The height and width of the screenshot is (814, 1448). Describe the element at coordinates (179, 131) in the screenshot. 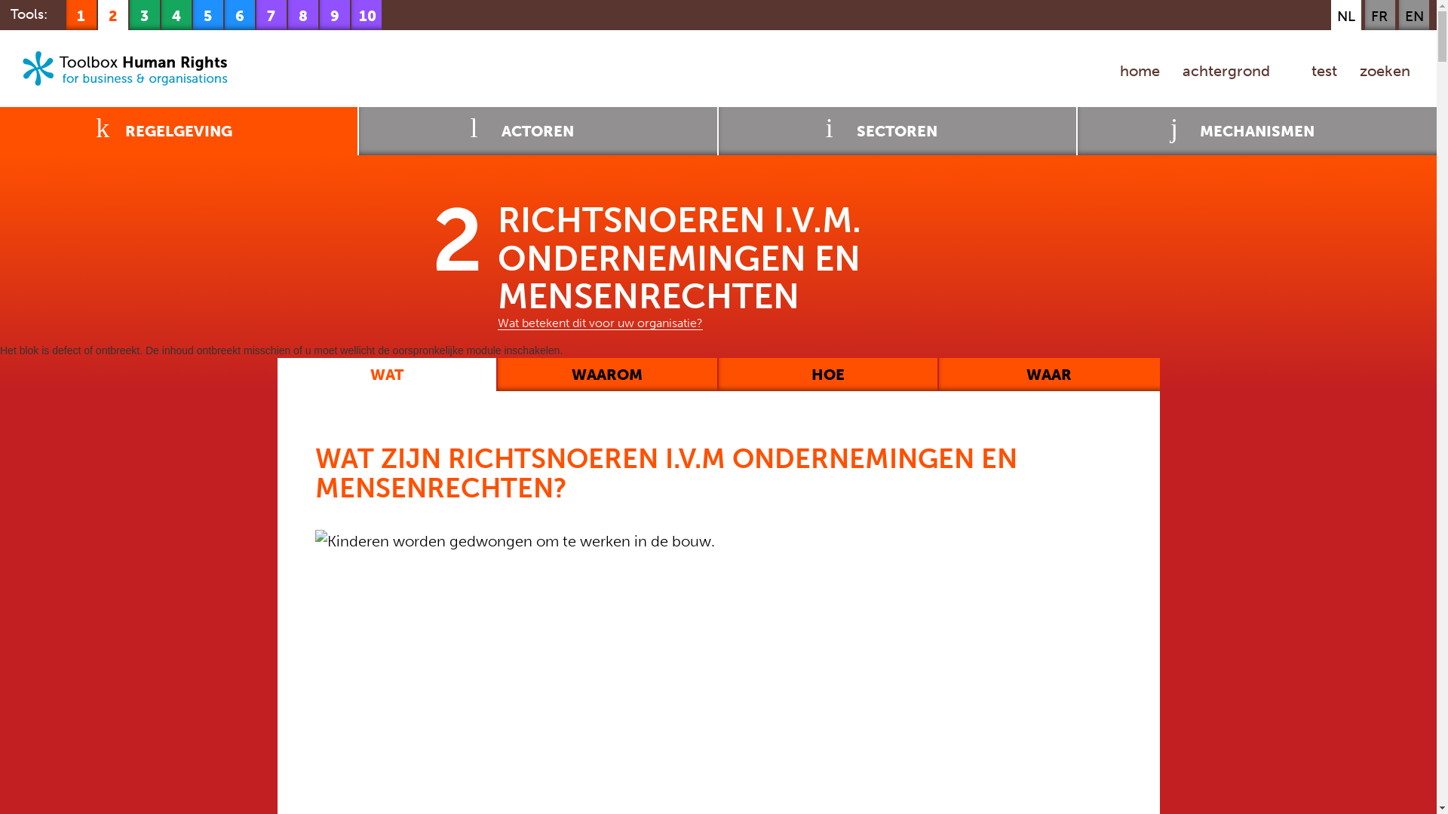

I see `REGELGEVING` at that location.